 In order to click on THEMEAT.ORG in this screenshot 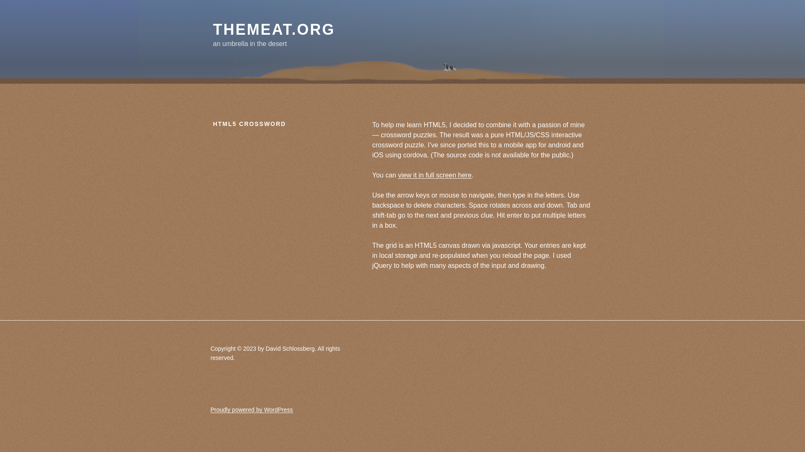, I will do `click(274, 29)`.